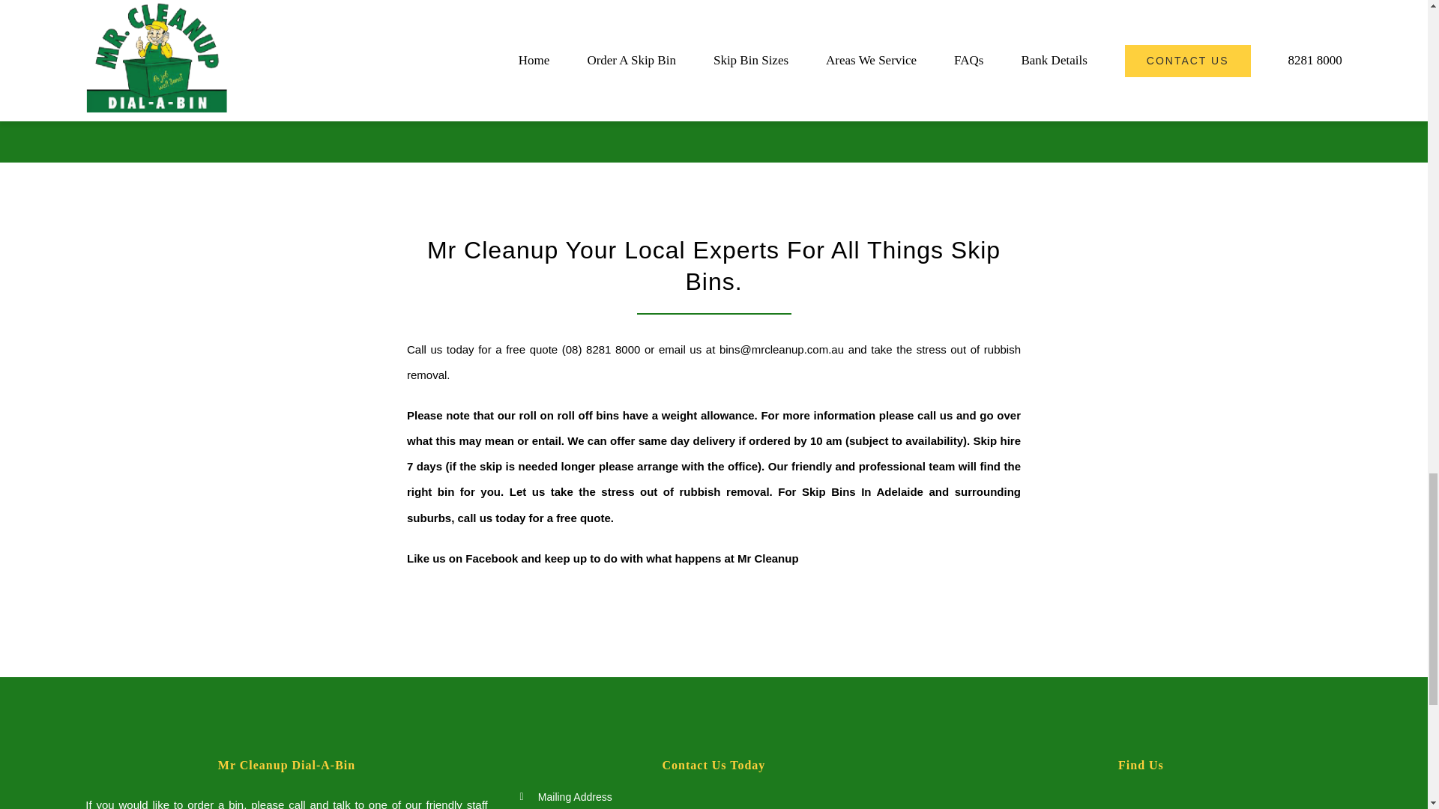 This screenshot has width=1439, height=809. I want to click on Like us on Facebook, so click(462, 557).